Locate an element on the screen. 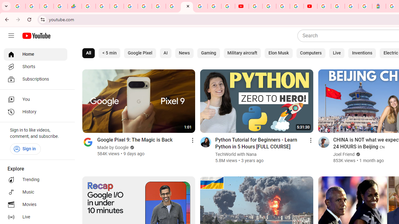 The height and width of the screenshot is (224, 399). Android TV Policies and Guidelines - Transparency Center is located at coordinates (173, 6).